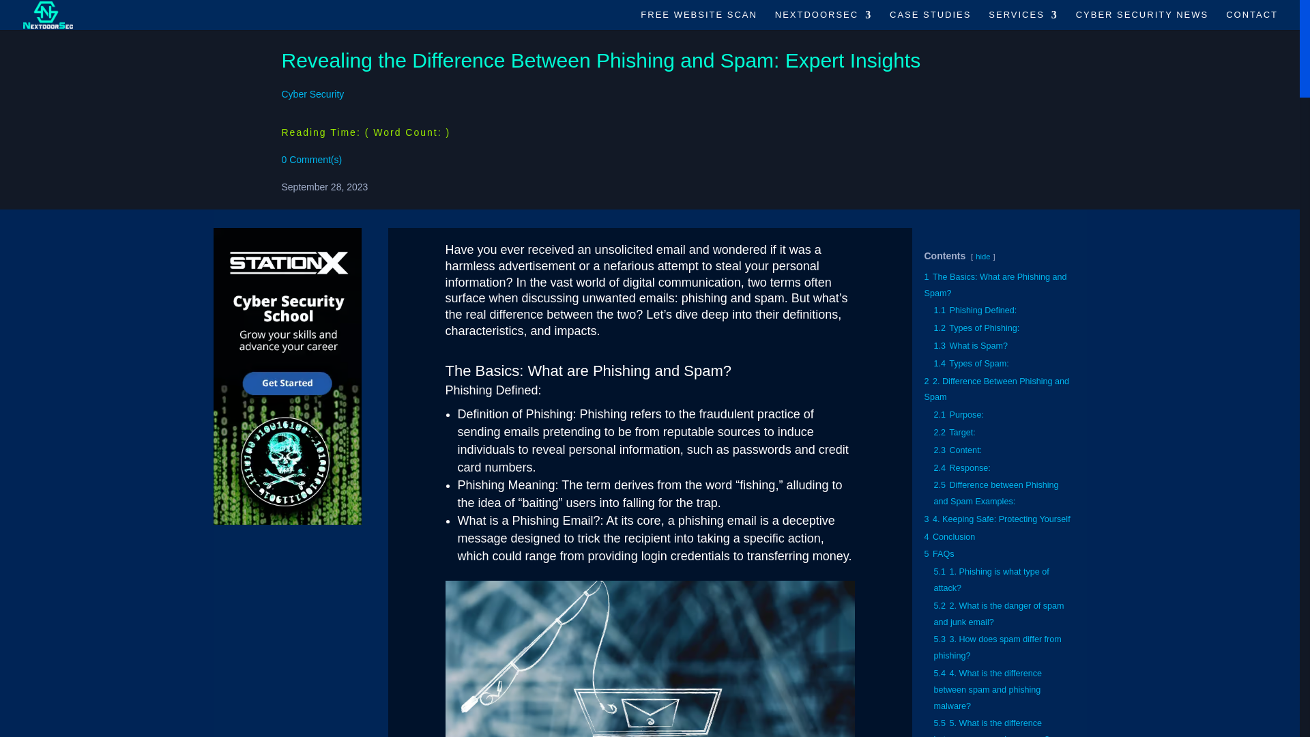 This screenshot has width=1310, height=737. Describe the element at coordinates (948, 536) in the screenshot. I see `4 Conclusion` at that location.